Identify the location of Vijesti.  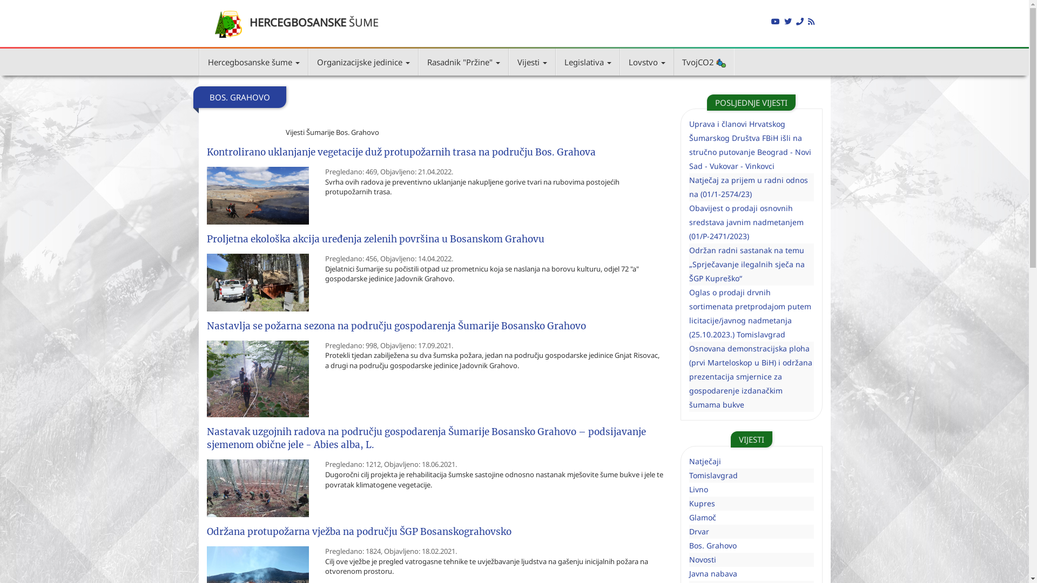
(531, 62).